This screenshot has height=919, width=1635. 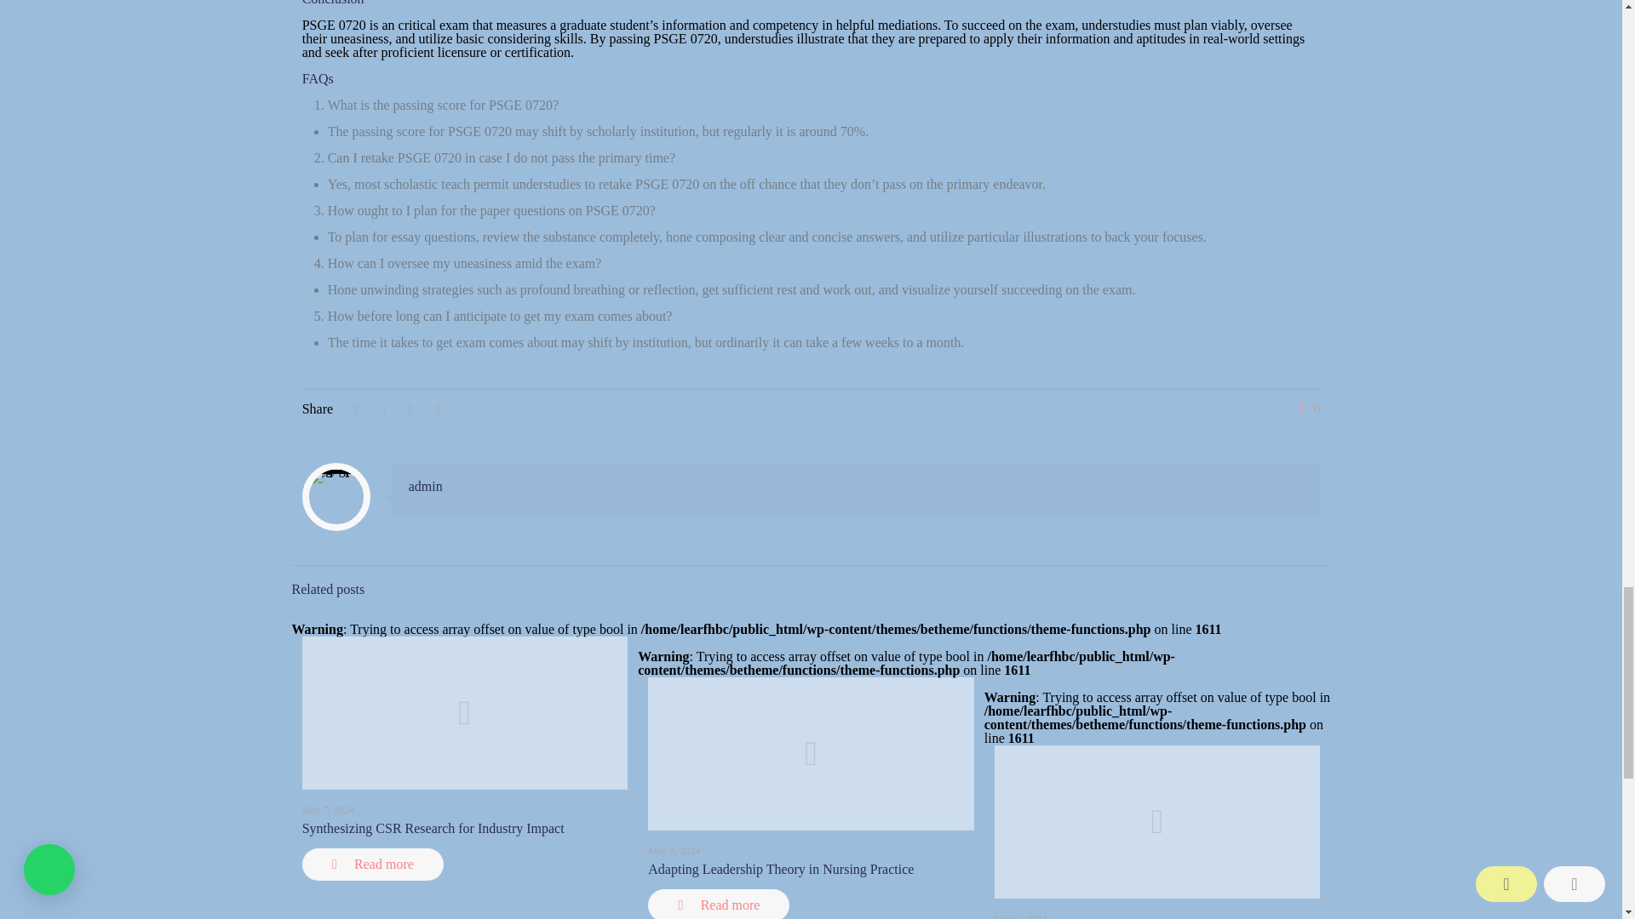 I want to click on admin, so click(x=426, y=485).